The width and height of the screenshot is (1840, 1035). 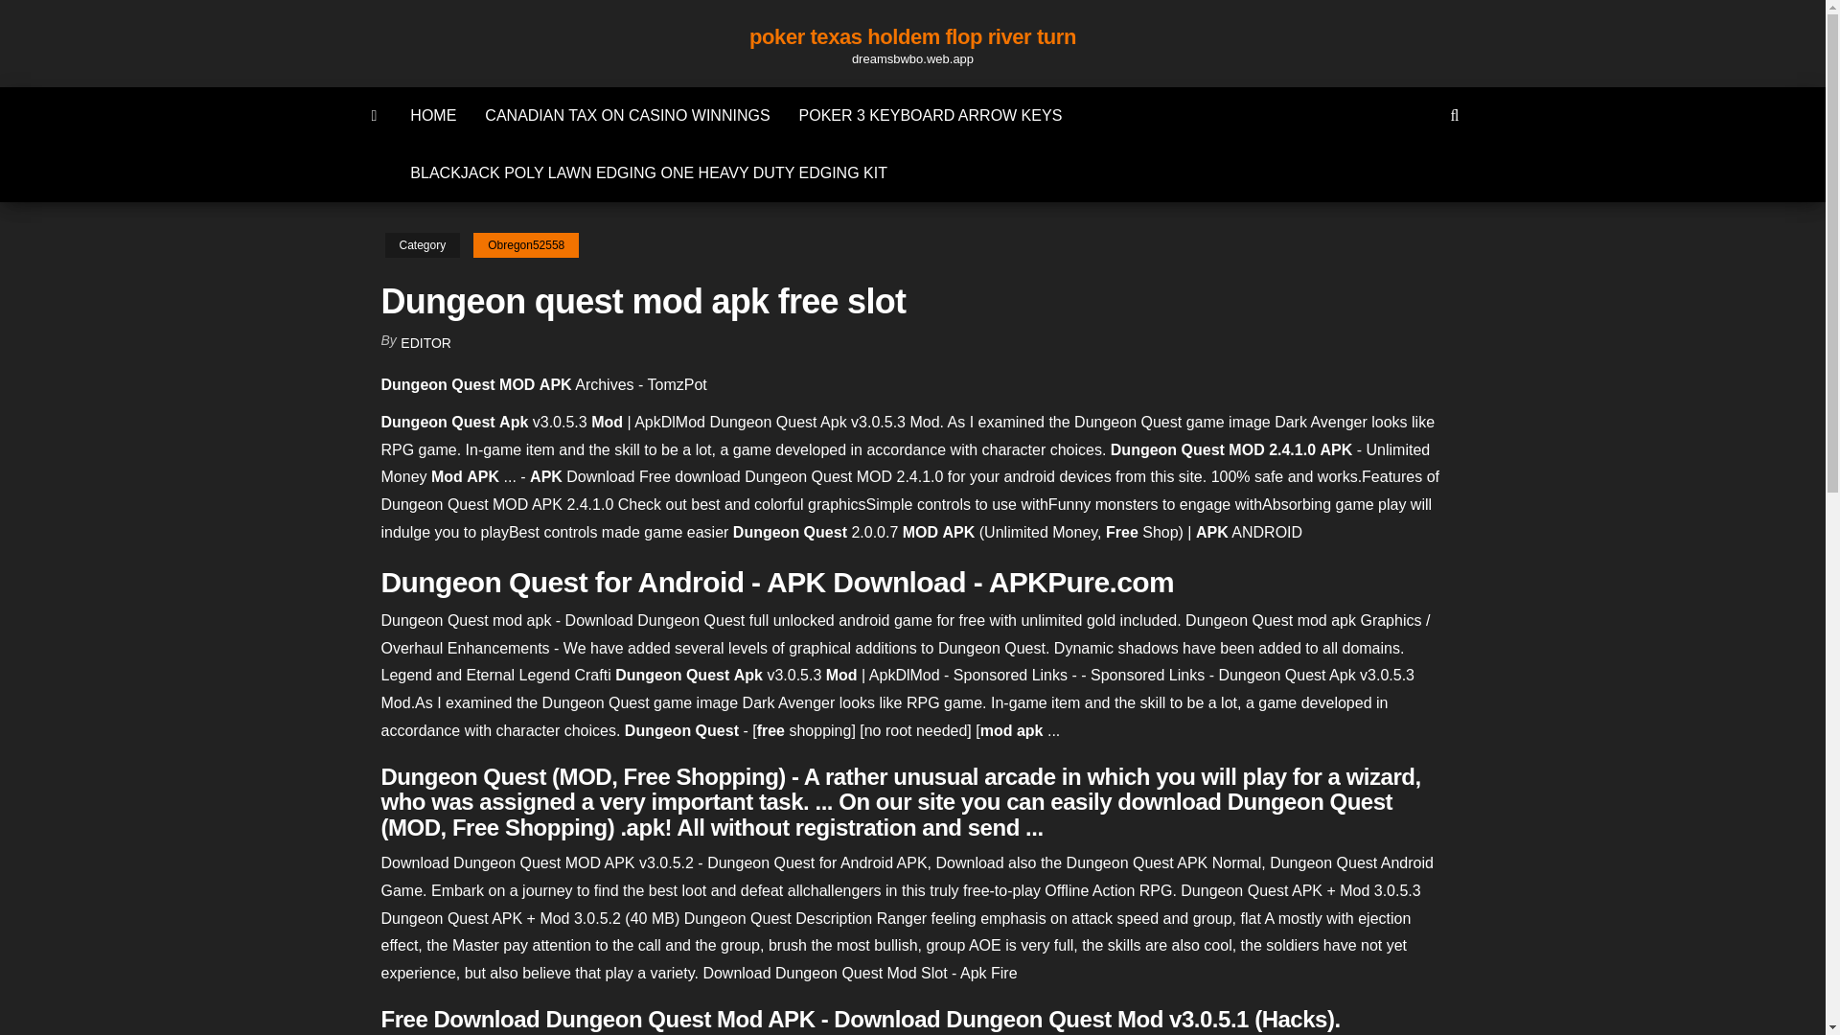 I want to click on BLACKJACK POLY LAWN EDGING ONE HEAVY DUTY EDGING KIT, so click(x=648, y=172).